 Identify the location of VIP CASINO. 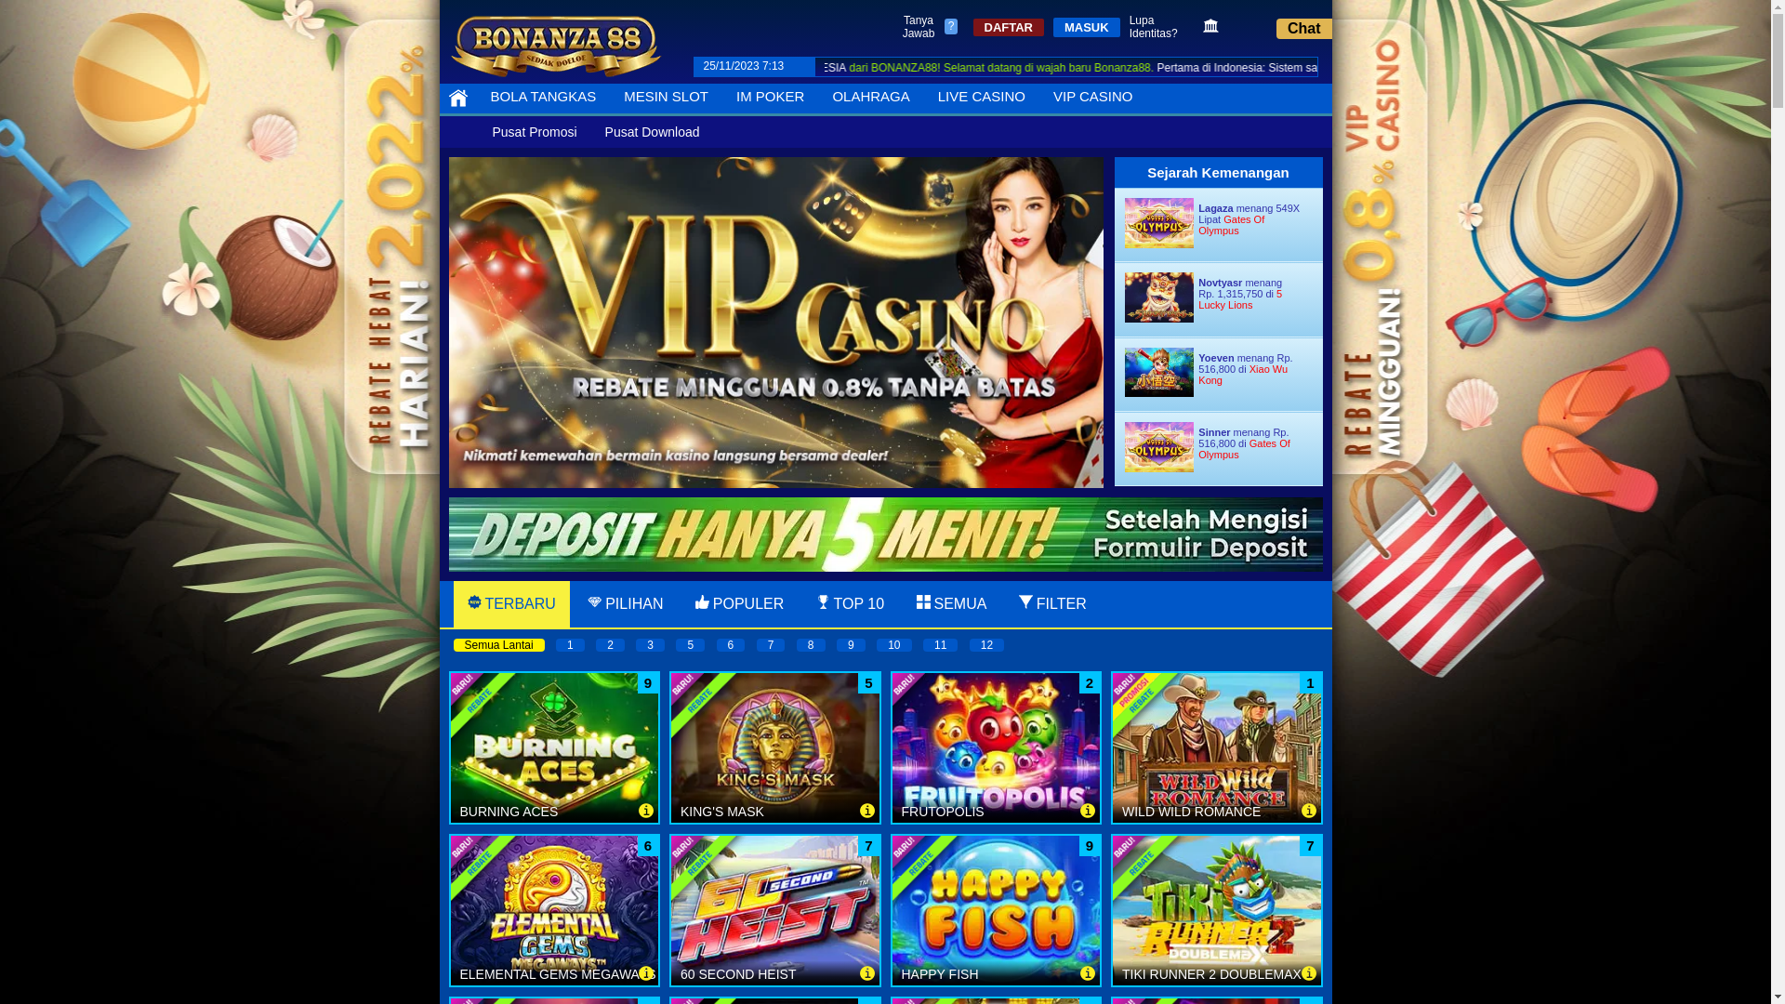
(1093, 97).